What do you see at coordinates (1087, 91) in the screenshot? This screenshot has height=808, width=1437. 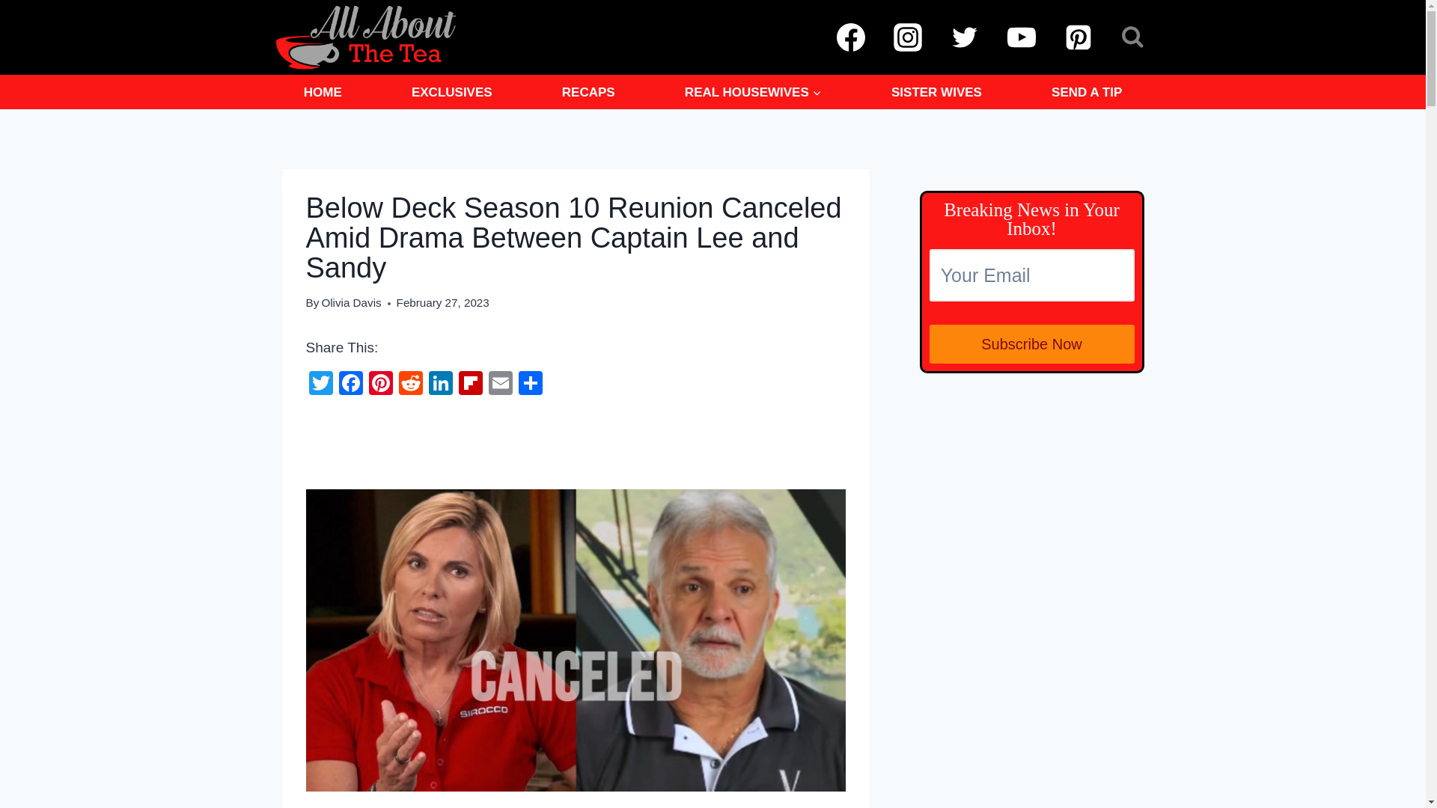 I see `SEND A TIP` at bounding box center [1087, 91].